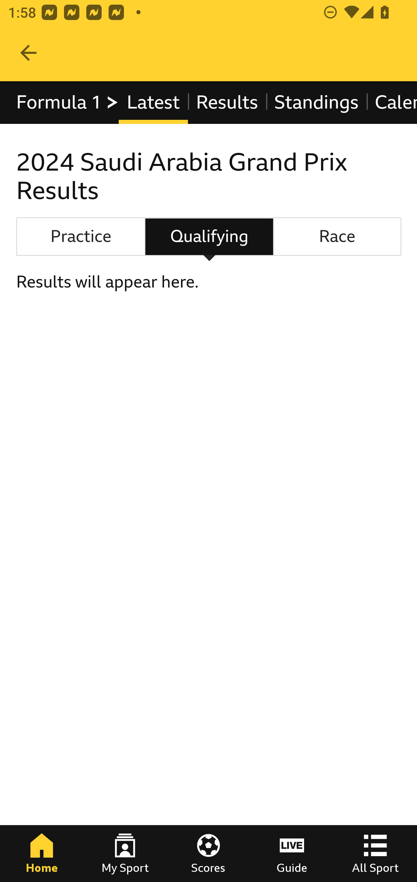 This screenshot has width=417, height=882. Describe the element at coordinates (227, 102) in the screenshot. I see `Results` at that location.